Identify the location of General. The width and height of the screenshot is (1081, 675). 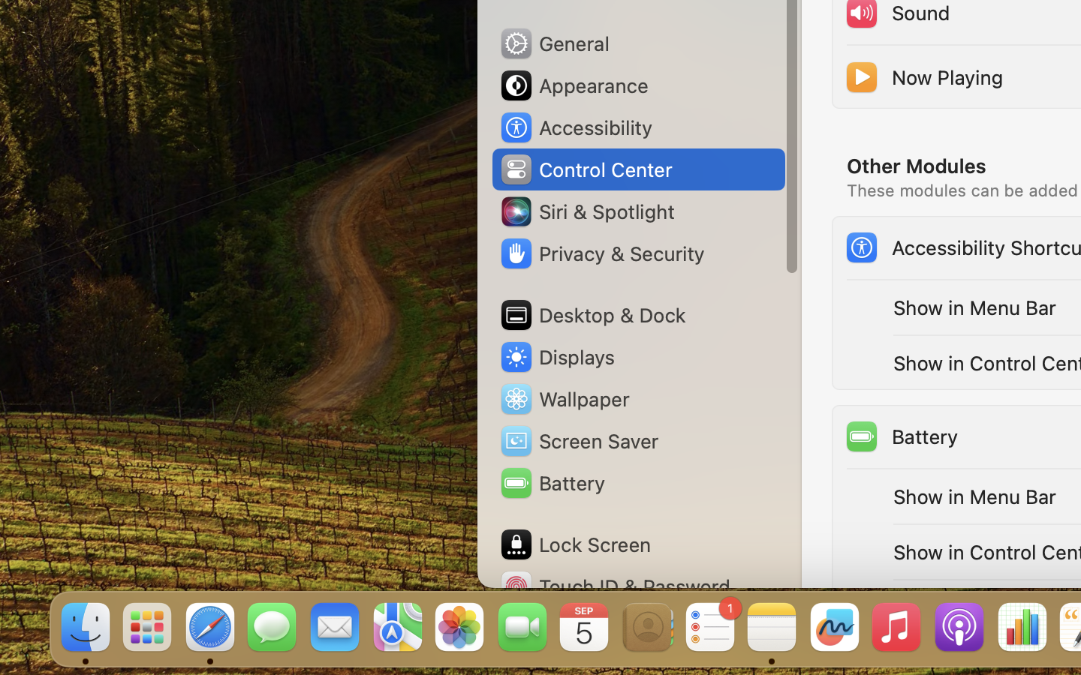
(554, 43).